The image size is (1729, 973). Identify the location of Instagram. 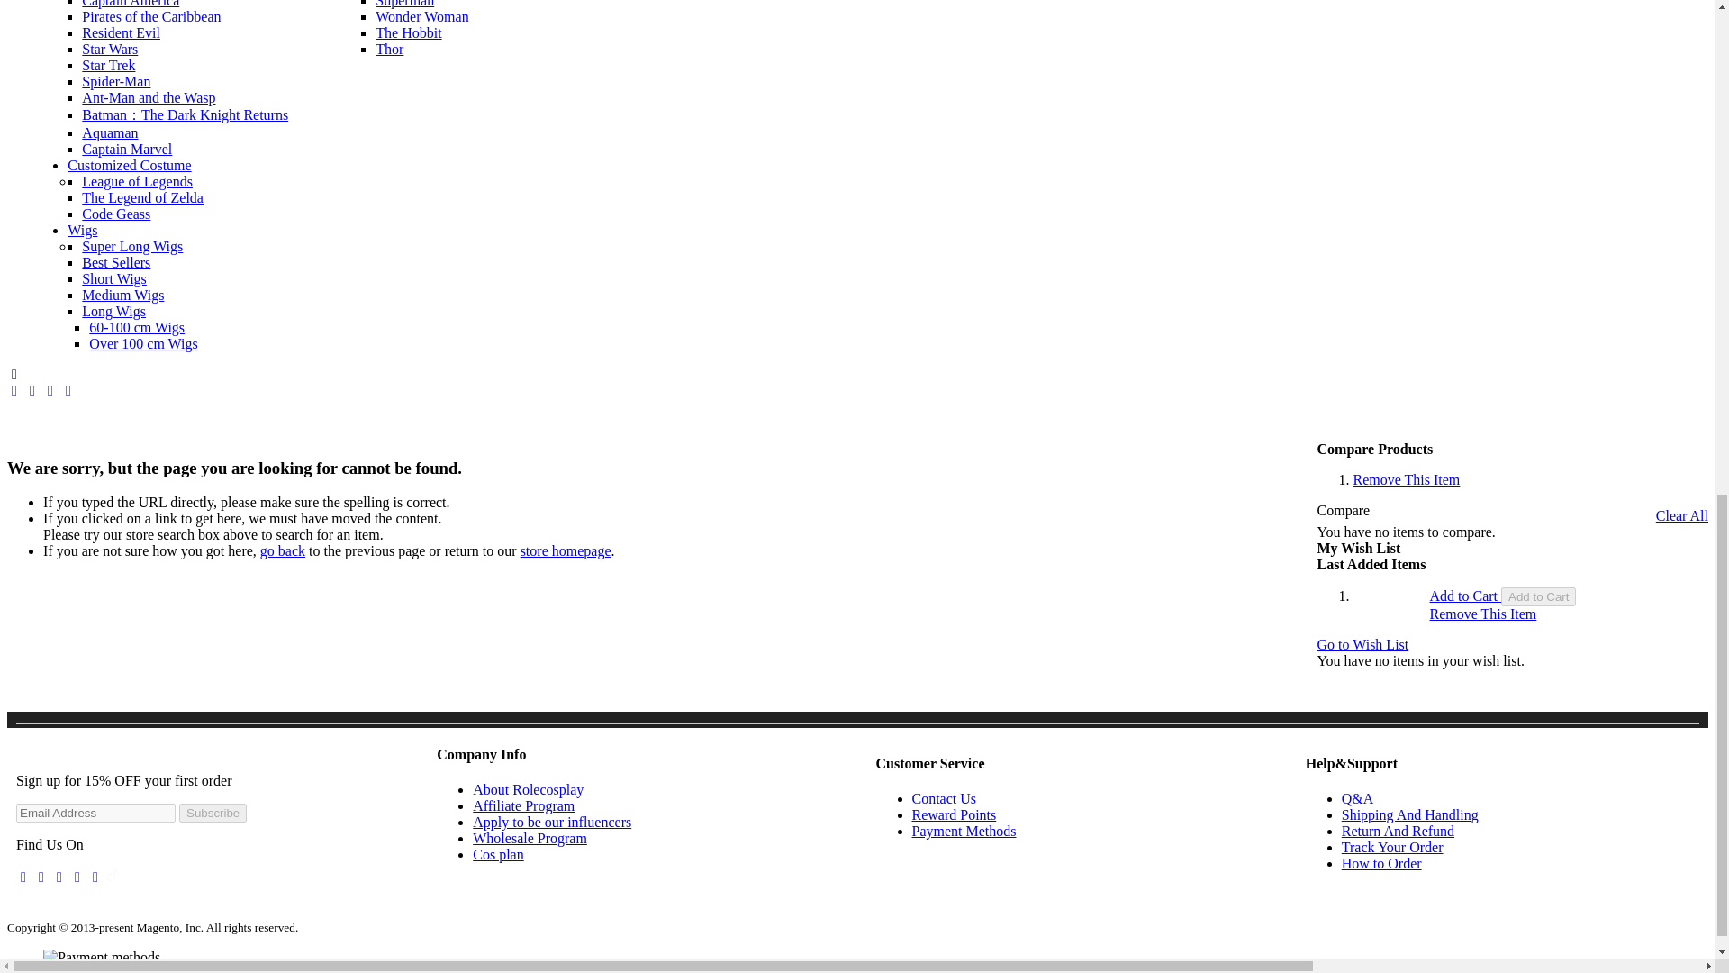
(41, 877).